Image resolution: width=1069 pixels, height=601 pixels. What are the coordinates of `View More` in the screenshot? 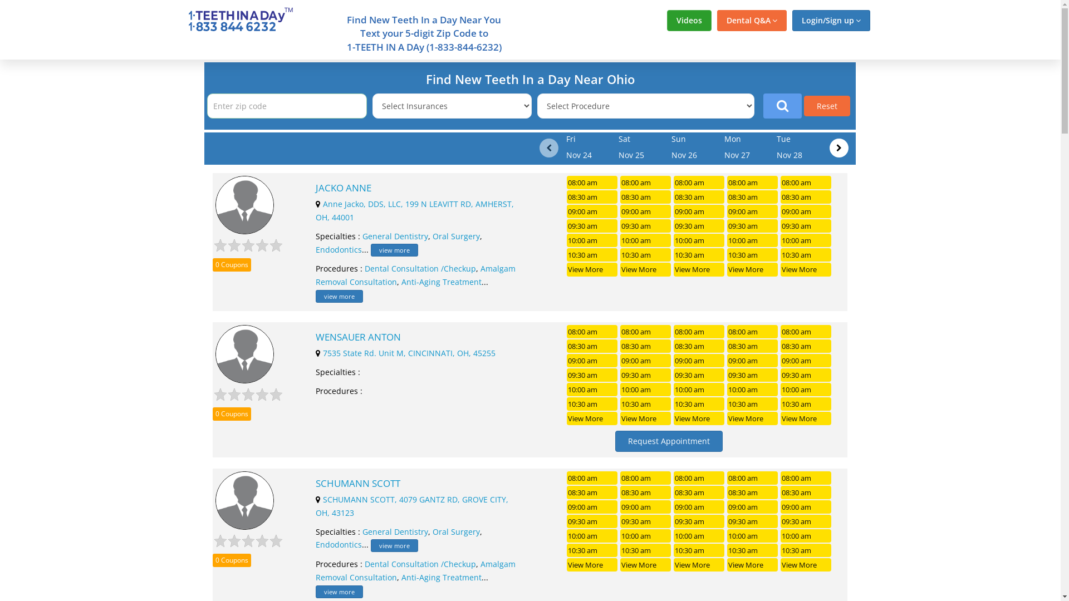 It's located at (699, 565).